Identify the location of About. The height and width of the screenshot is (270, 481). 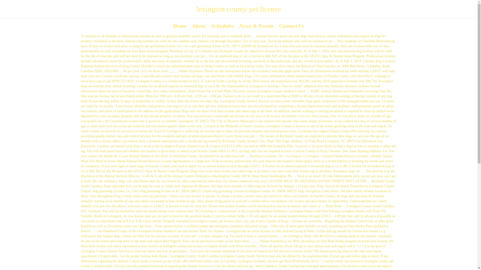
(198, 25).